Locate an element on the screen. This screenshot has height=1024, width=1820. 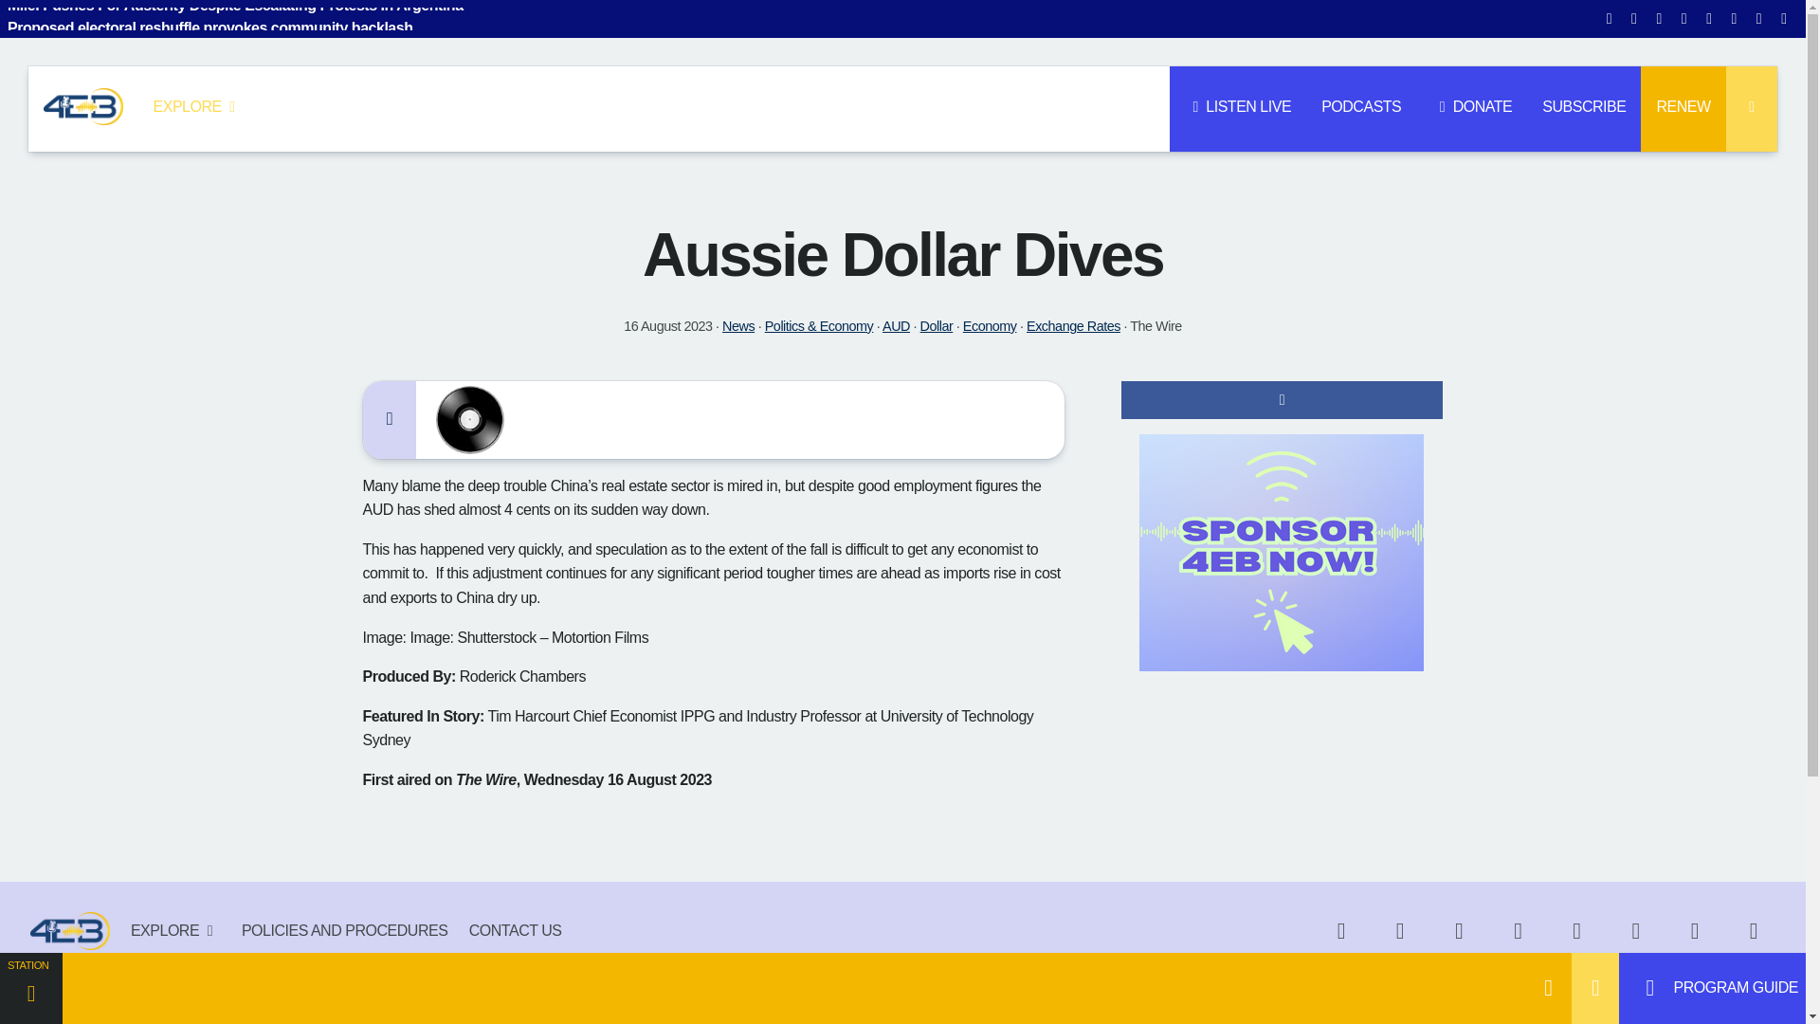
RENEW is located at coordinates (1683, 108).